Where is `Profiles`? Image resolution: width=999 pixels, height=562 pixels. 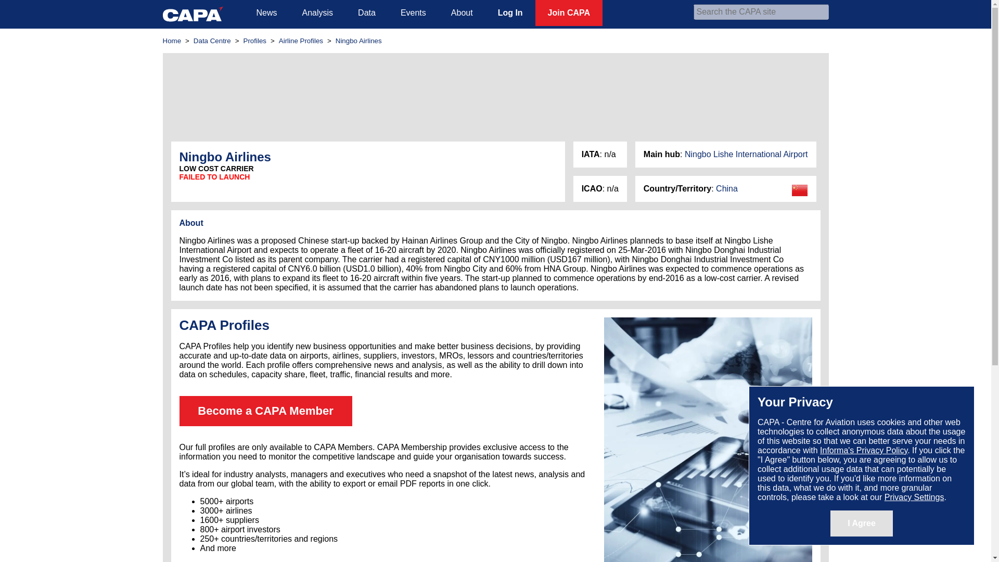
Profiles is located at coordinates (255, 41).